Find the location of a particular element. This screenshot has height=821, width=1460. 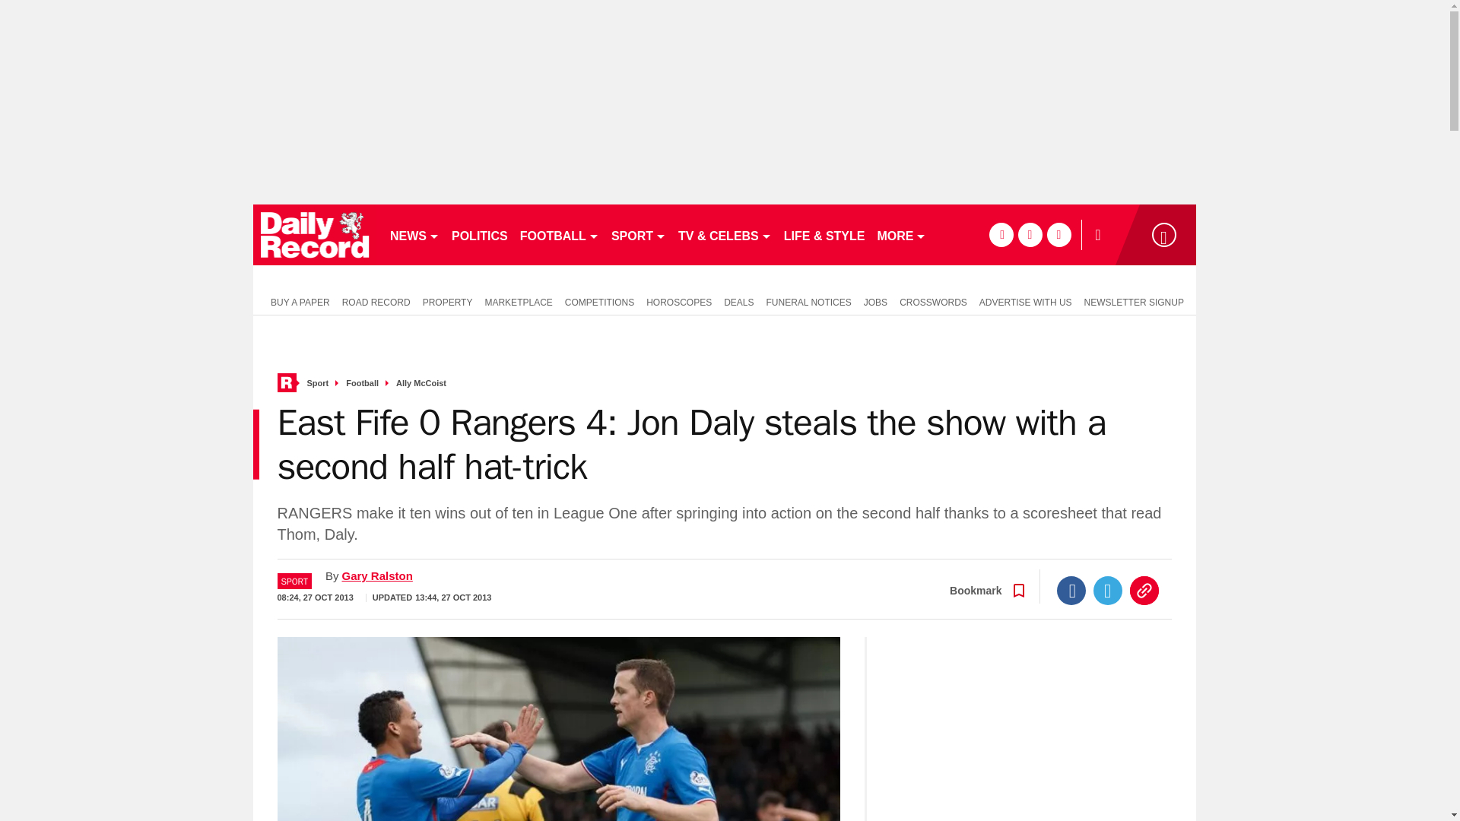

Twitter is located at coordinates (1108, 590).